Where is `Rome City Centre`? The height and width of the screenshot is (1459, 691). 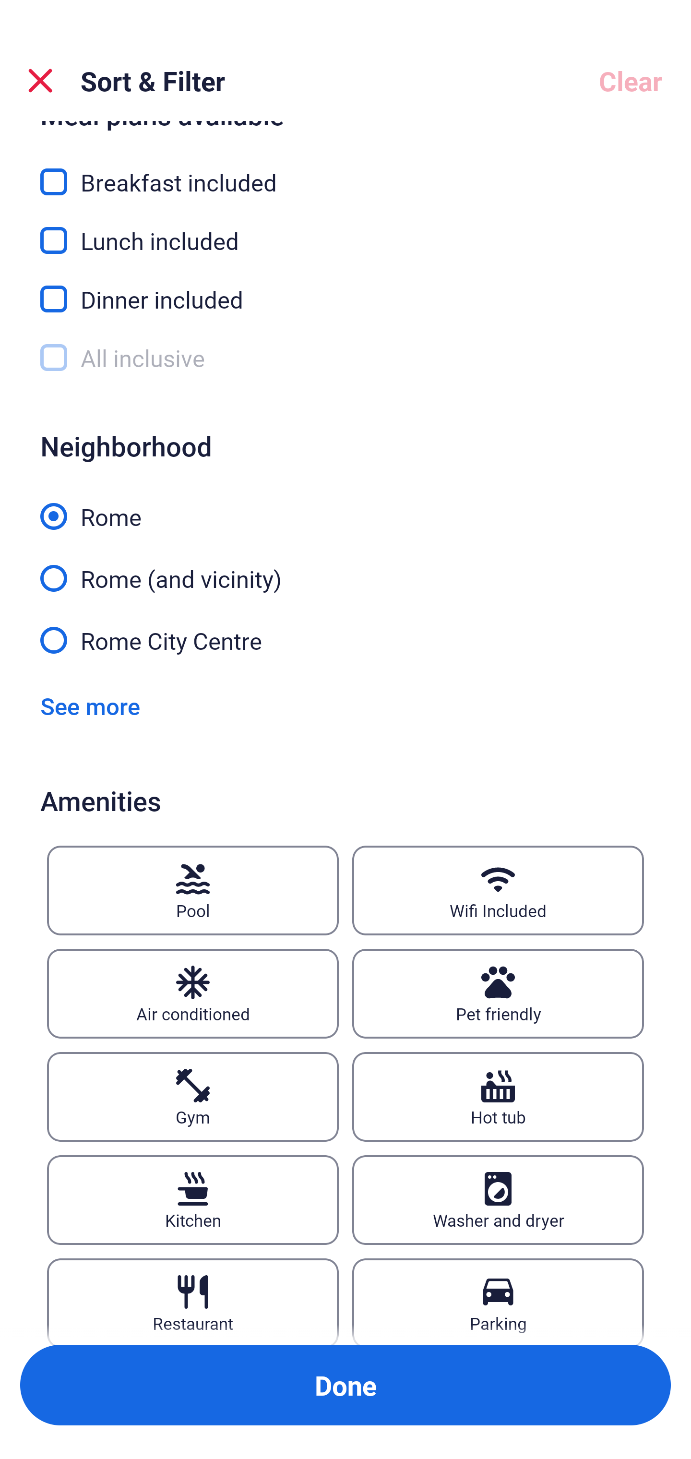 Rome City Centre is located at coordinates (345, 639).